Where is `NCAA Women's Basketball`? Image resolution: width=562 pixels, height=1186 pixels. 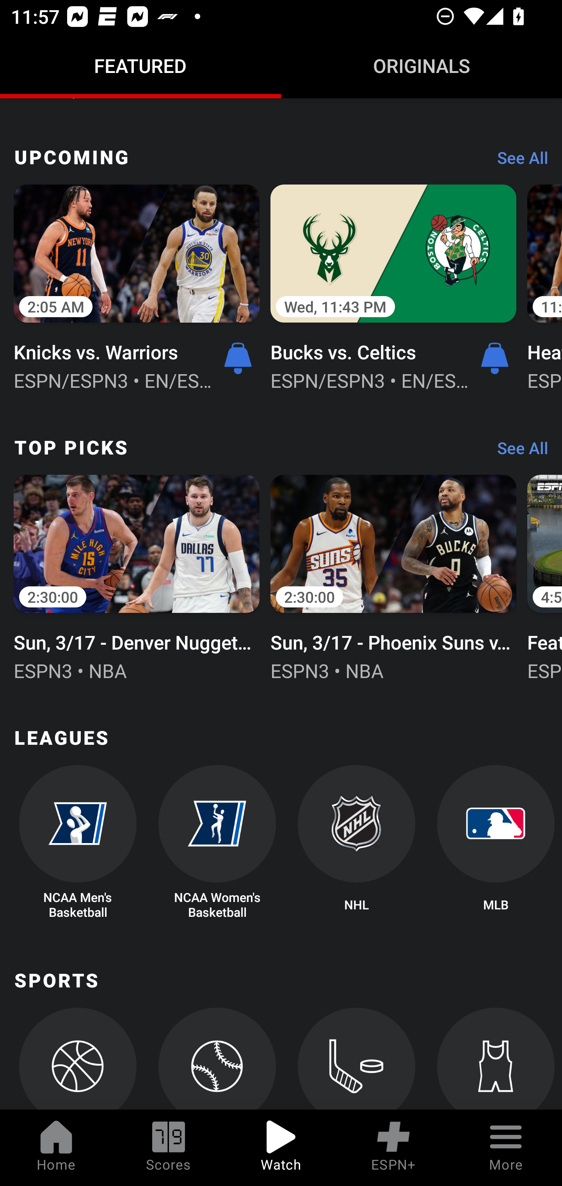
NCAA Women's Basketball is located at coordinates (217, 843).